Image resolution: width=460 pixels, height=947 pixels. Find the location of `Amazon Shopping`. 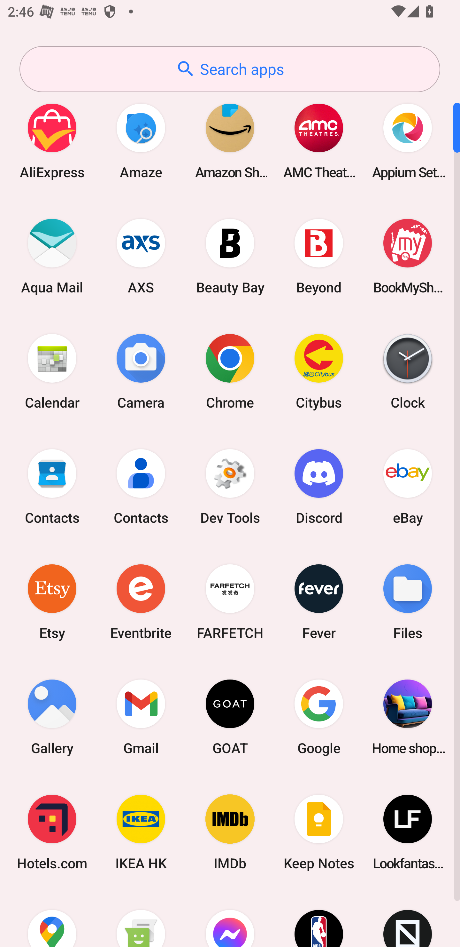

Amazon Shopping is located at coordinates (230, 141).